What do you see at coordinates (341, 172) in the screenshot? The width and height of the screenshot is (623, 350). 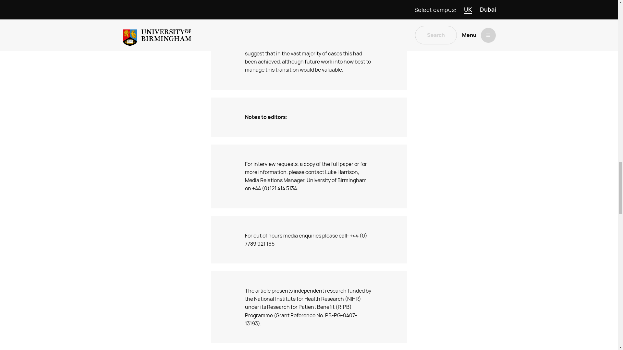 I see `Luke Harrison` at bounding box center [341, 172].